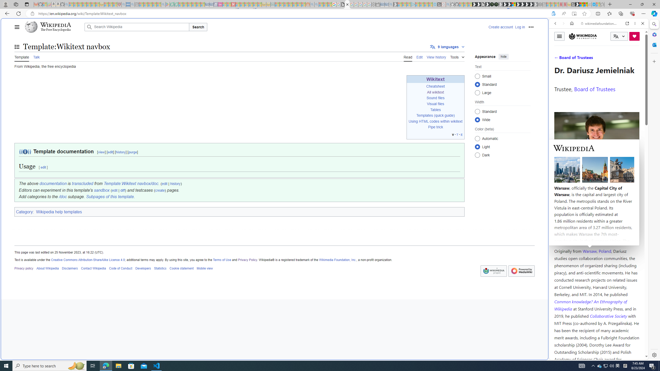  I want to click on Template:Wikitext navbox - Wikipedia, so click(348, 4).